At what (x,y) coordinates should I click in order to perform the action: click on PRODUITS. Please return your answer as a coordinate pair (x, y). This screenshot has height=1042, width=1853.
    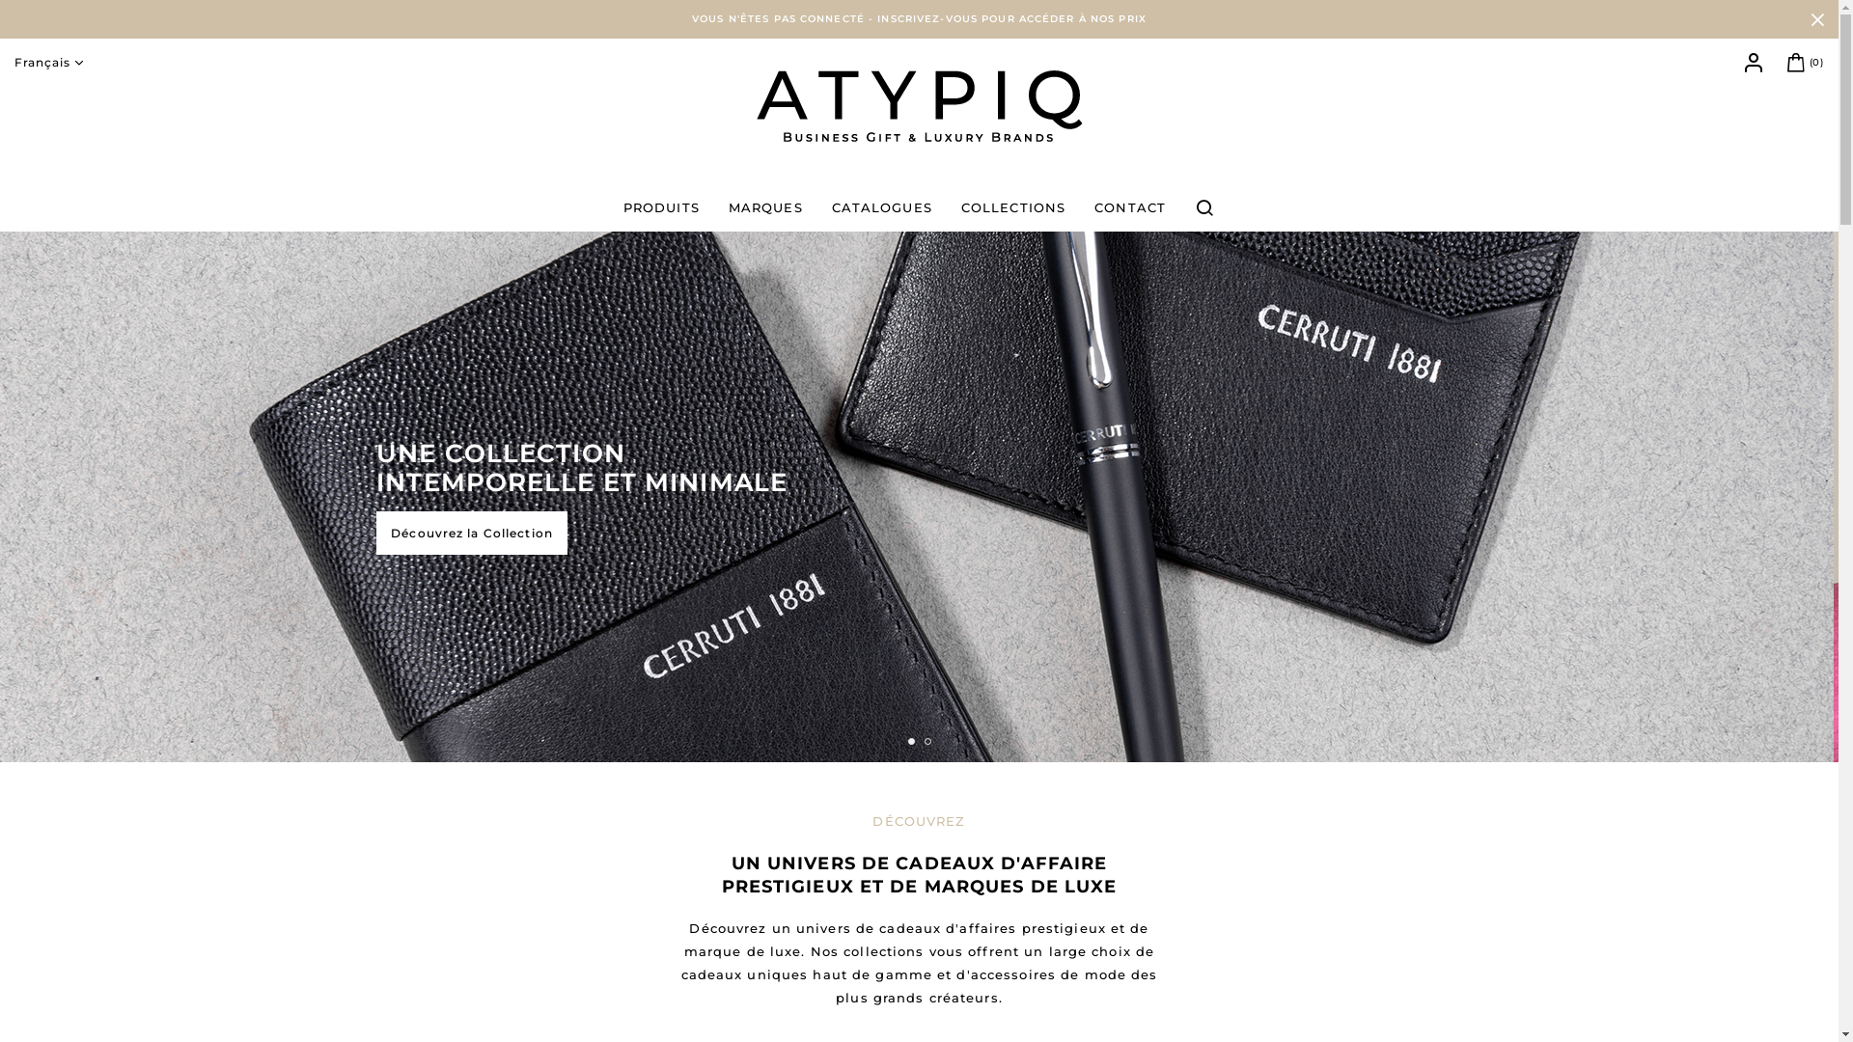
    Looking at the image, I should click on (662, 207).